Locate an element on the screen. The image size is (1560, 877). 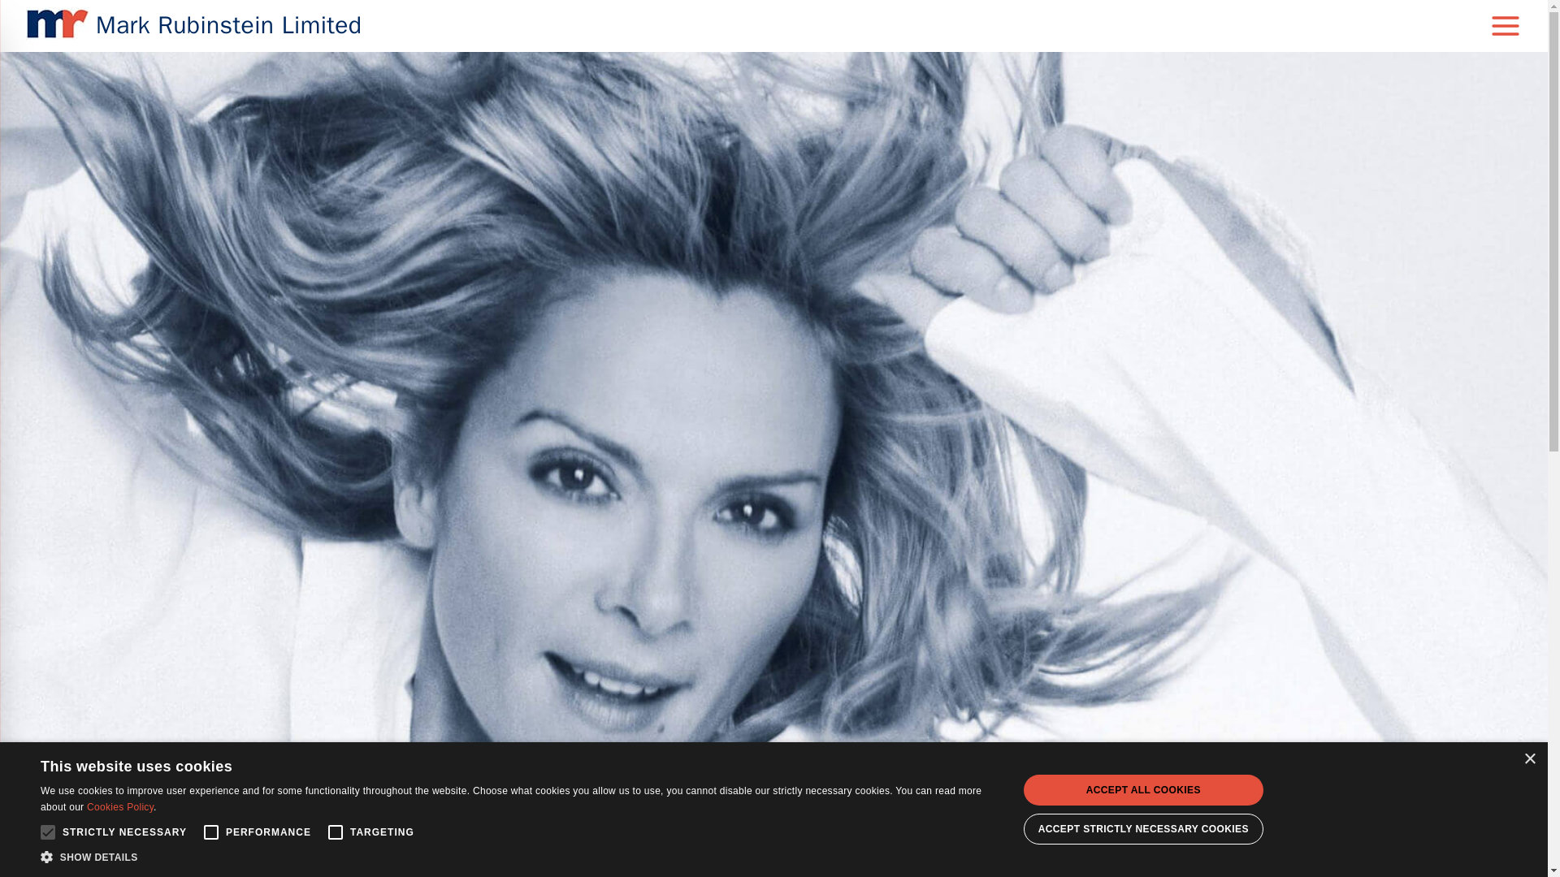
Consultancy is located at coordinates (721, 794).